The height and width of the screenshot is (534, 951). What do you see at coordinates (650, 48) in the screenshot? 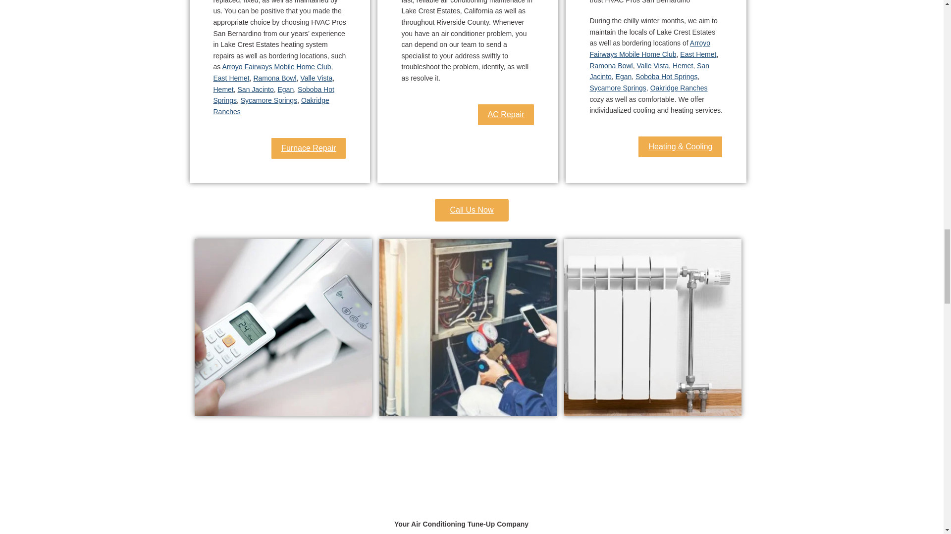
I see `Arroyo Fairways Mobile Home Club` at bounding box center [650, 48].